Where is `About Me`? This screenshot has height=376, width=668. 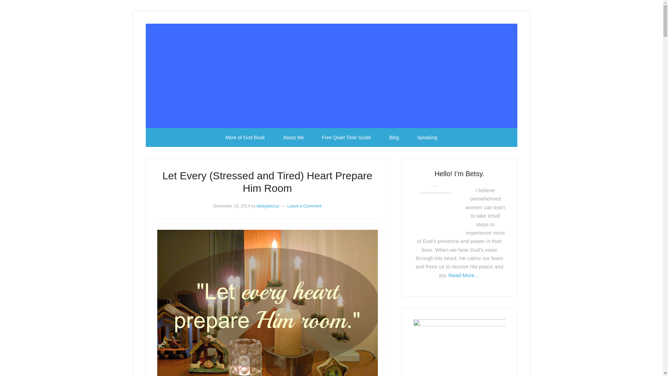
About Me is located at coordinates (293, 138).